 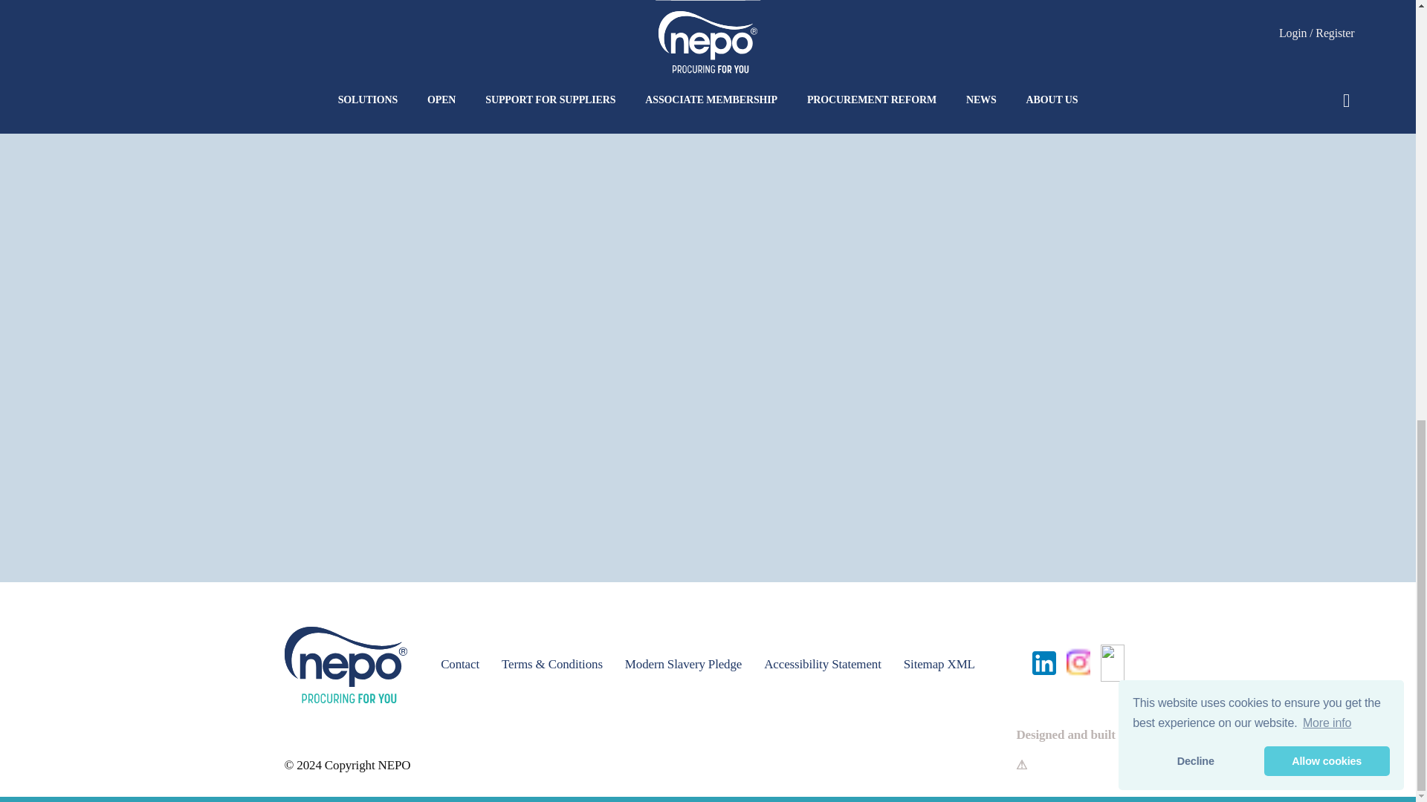 What do you see at coordinates (939, 665) in the screenshot?
I see `Sitemap XML` at bounding box center [939, 665].